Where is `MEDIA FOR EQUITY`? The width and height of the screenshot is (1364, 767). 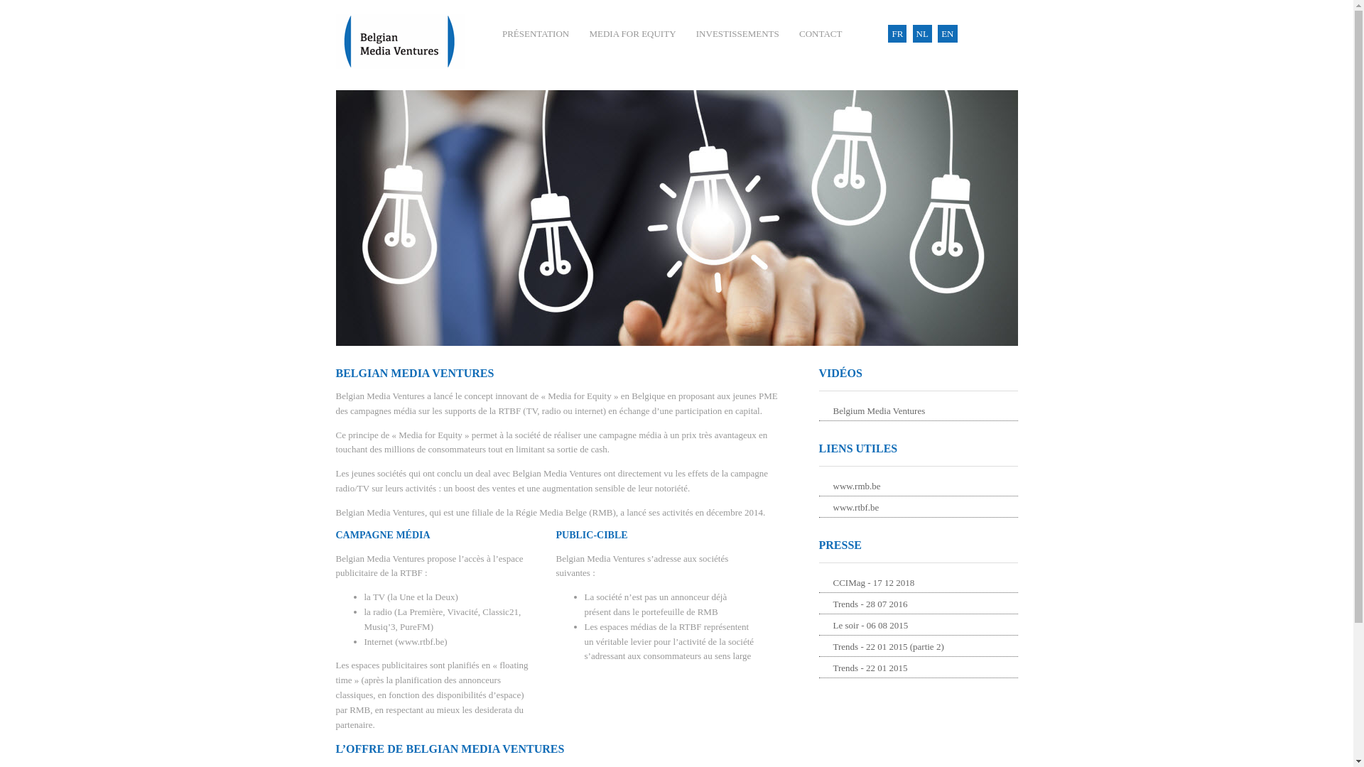 MEDIA FOR EQUITY is located at coordinates (632, 34).